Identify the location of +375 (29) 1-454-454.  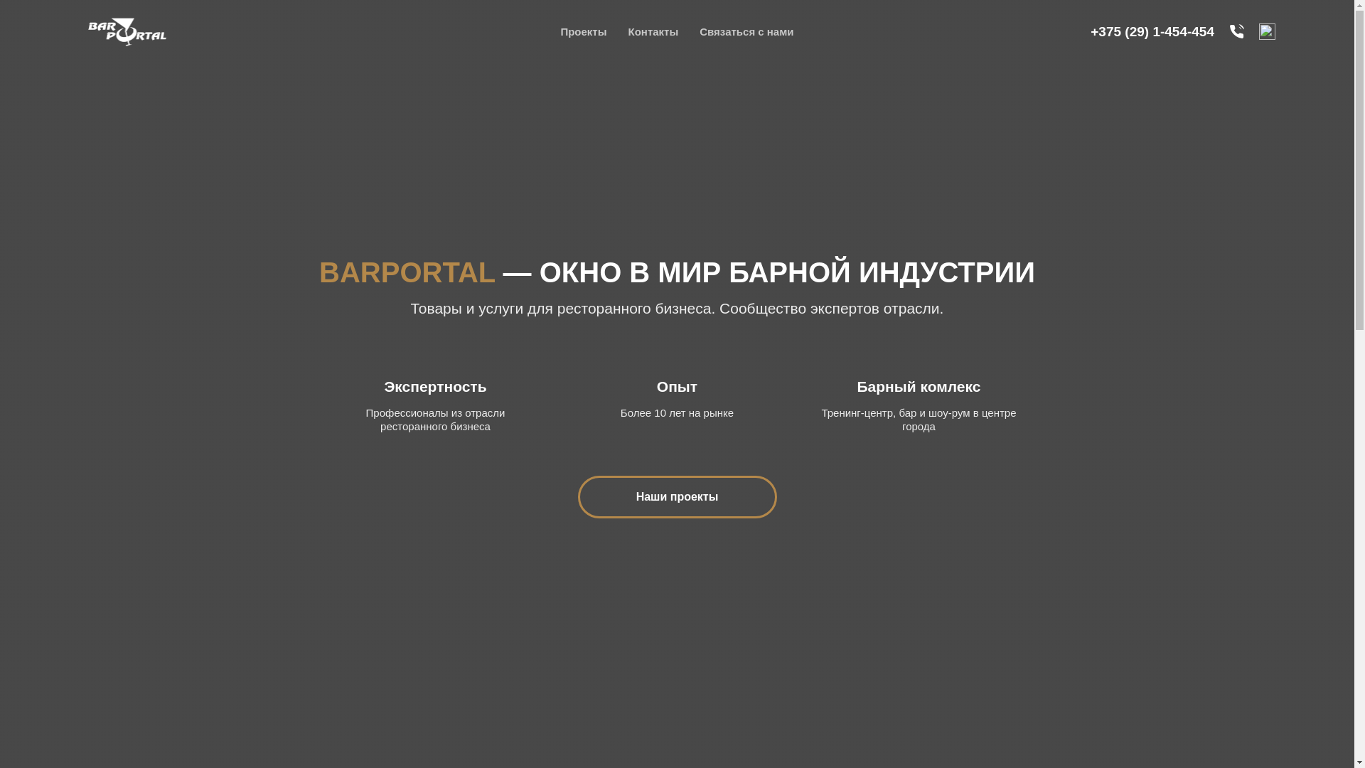
(1152, 31).